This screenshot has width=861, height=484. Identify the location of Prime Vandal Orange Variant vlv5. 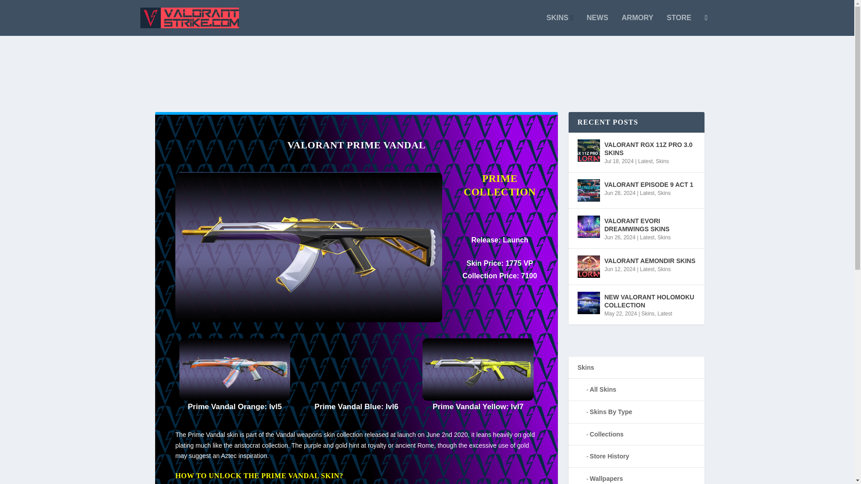
(235, 398).